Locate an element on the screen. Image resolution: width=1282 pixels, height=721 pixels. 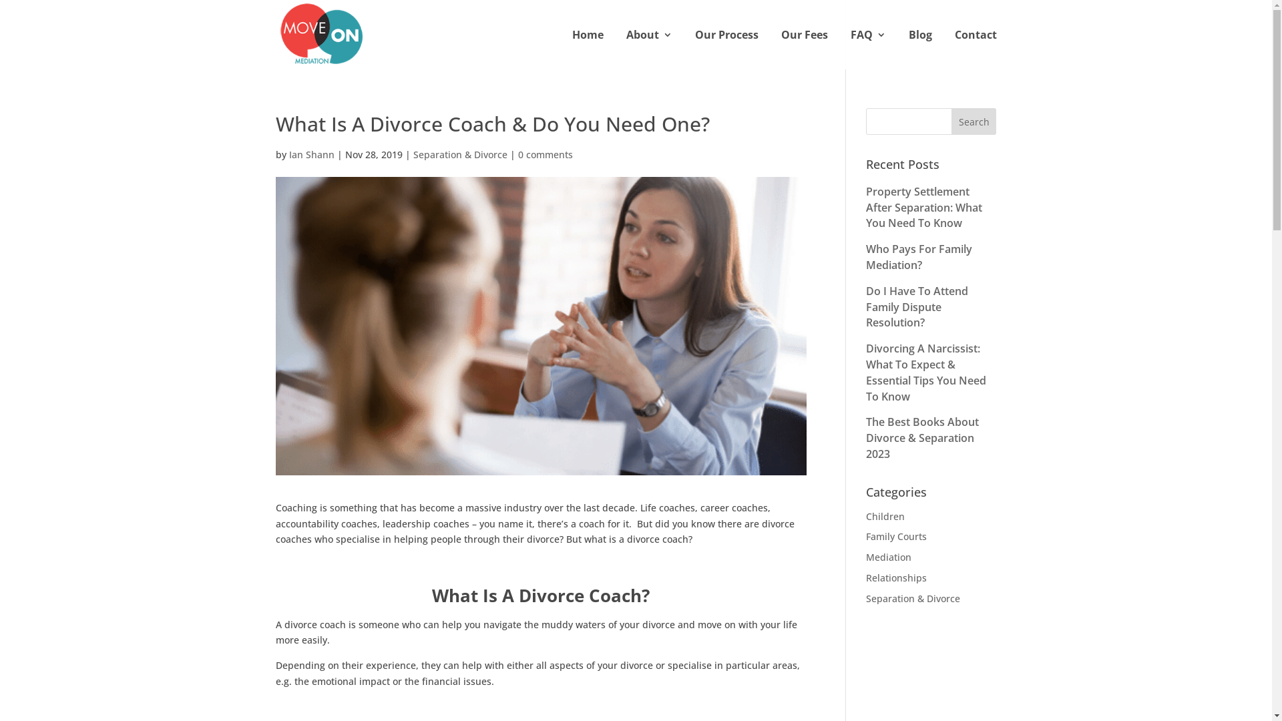
About is located at coordinates (649, 49).